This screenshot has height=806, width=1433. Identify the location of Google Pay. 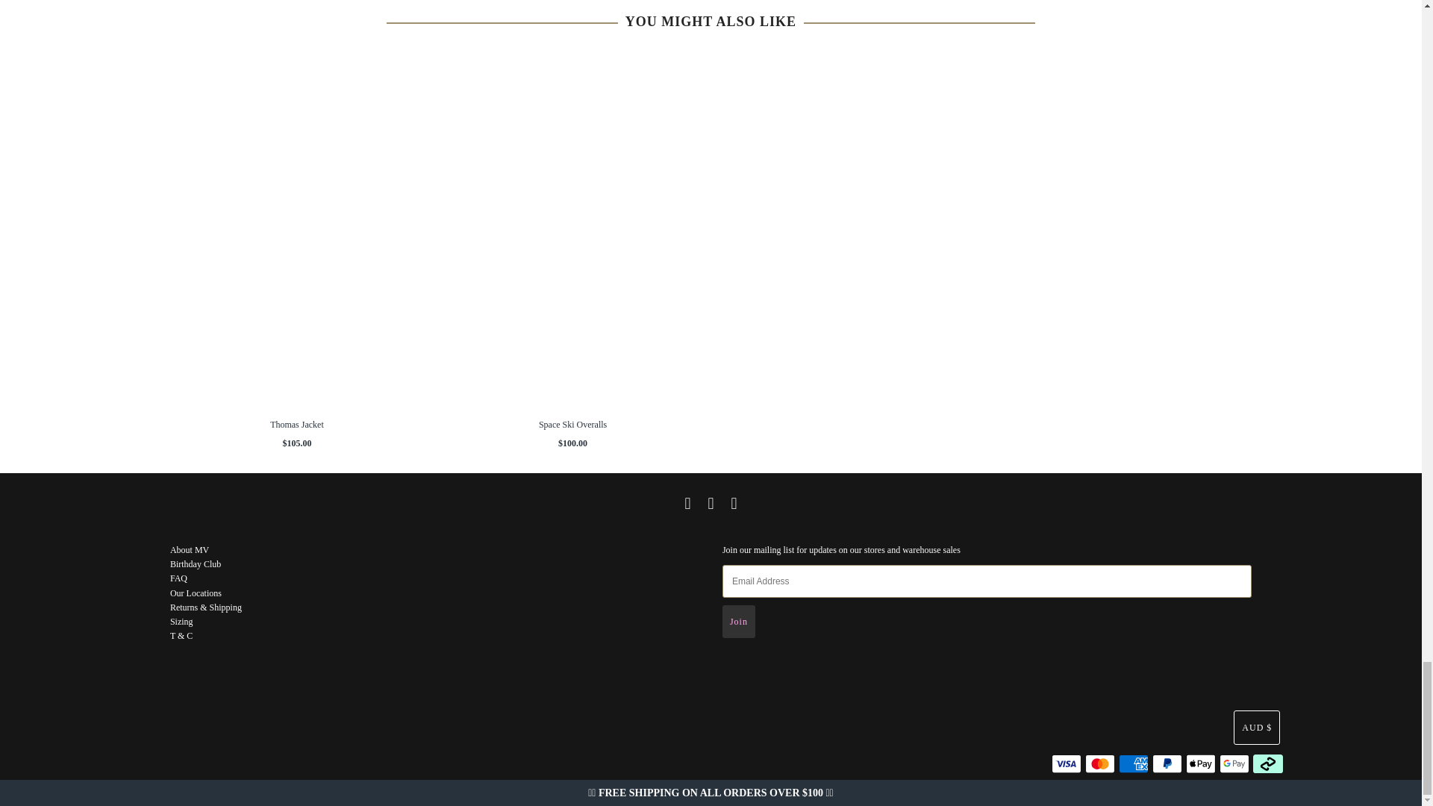
(1234, 763).